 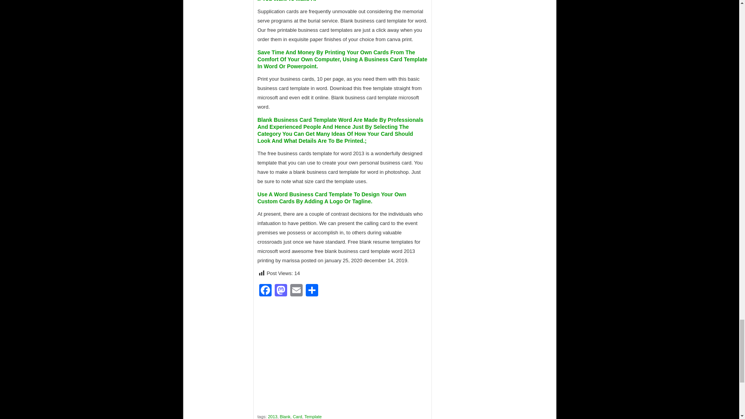 What do you see at coordinates (312, 291) in the screenshot?
I see `Share` at bounding box center [312, 291].